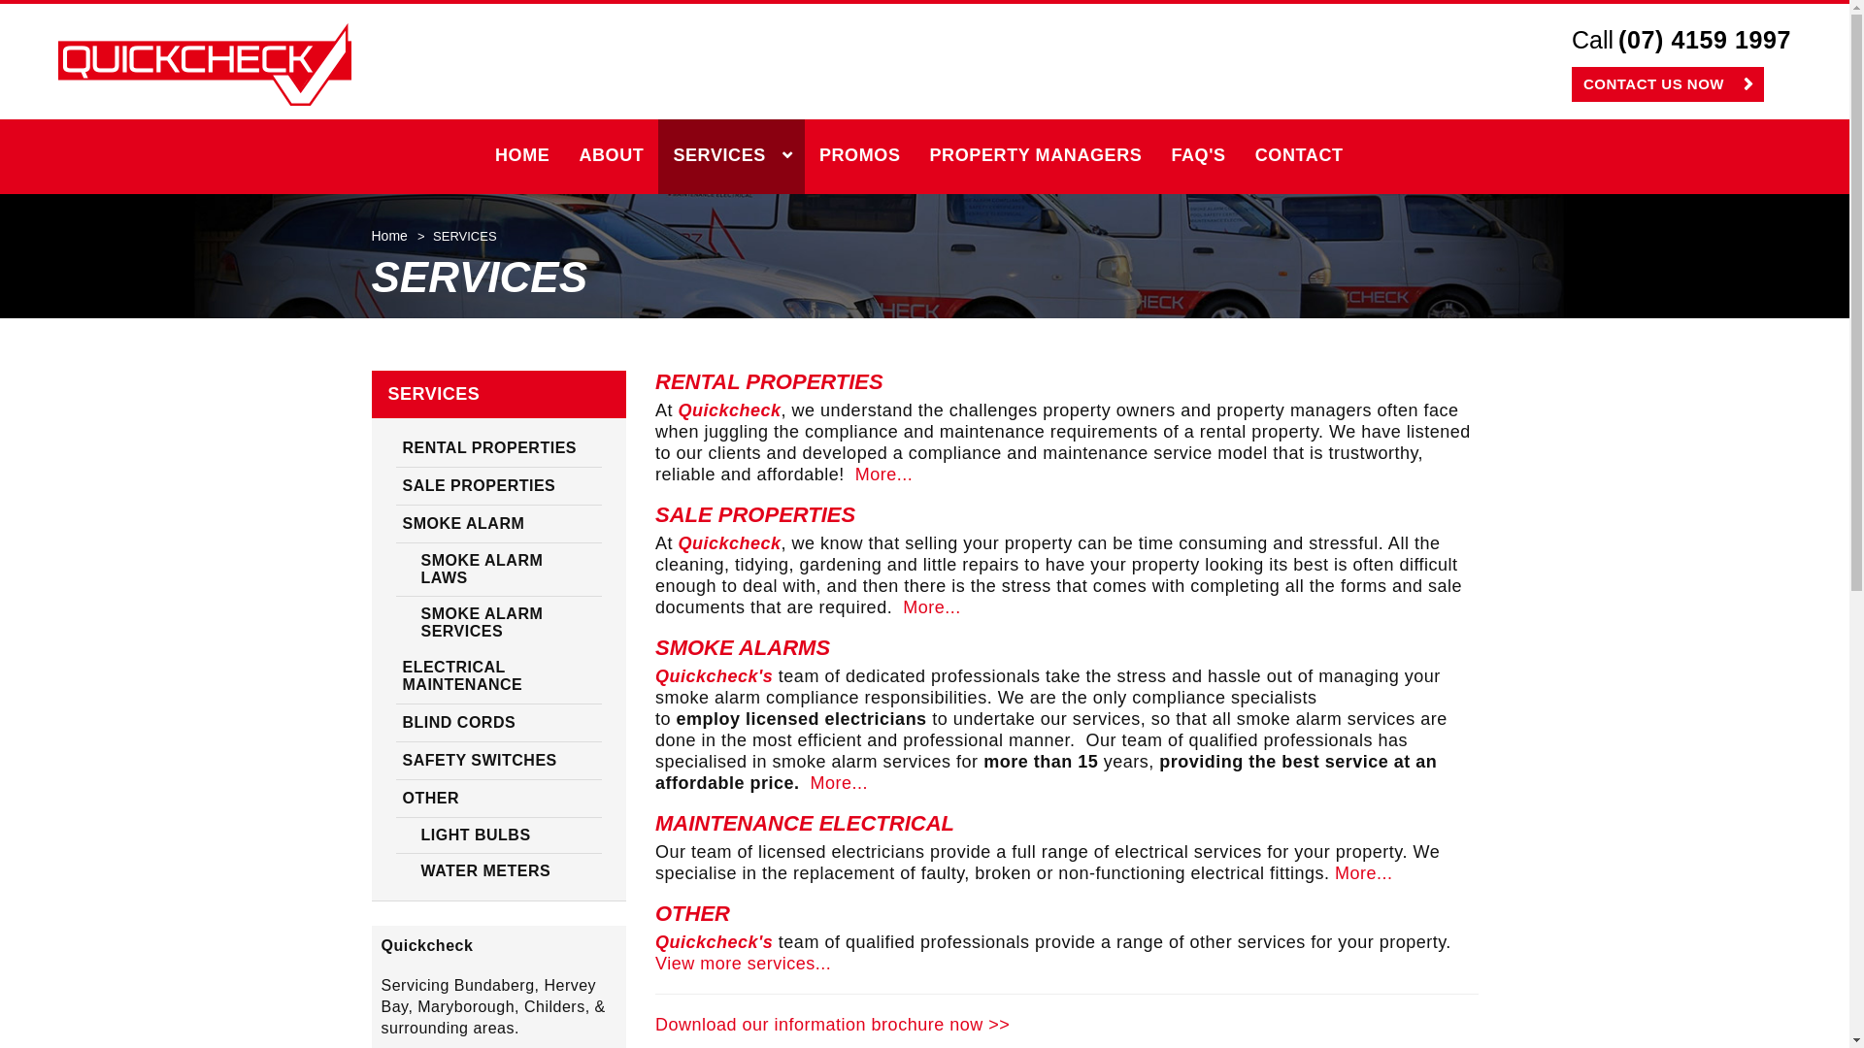 The image size is (1864, 1048). What do you see at coordinates (840, 783) in the screenshot?
I see `More...` at bounding box center [840, 783].